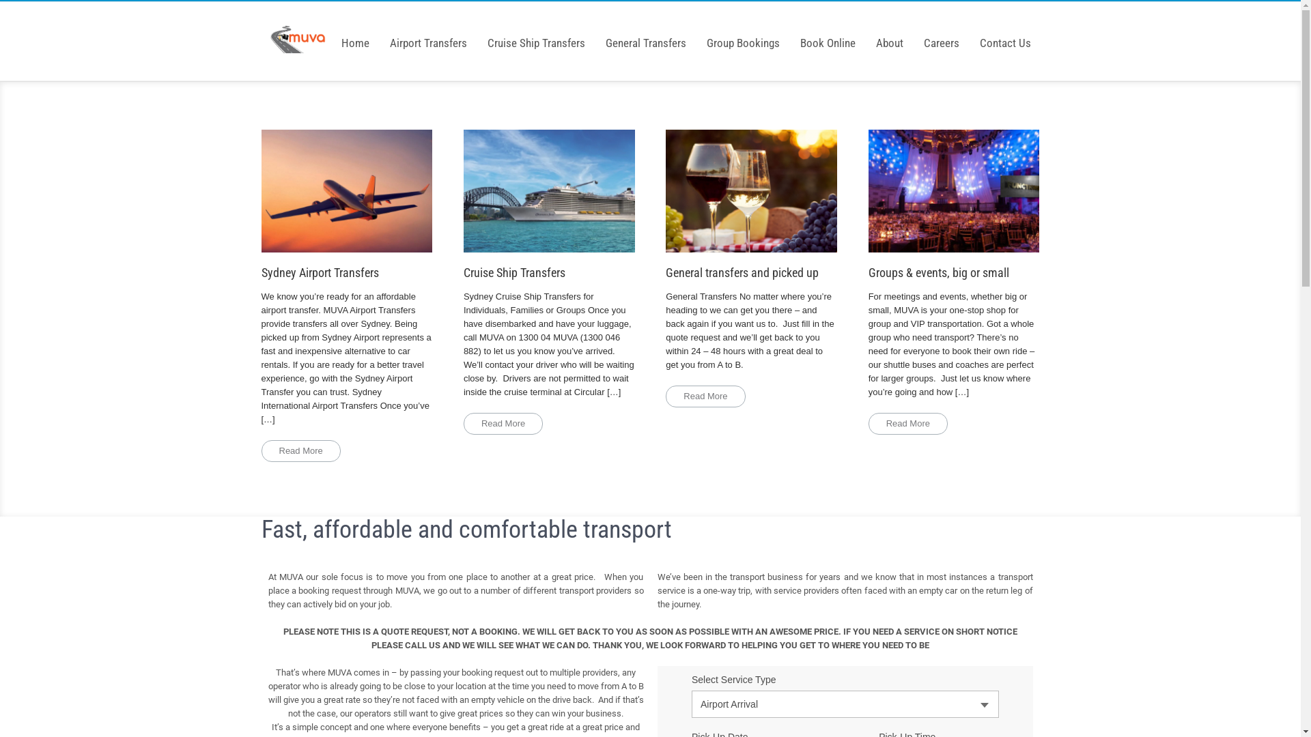  What do you see at coordinates (751, 205) in the screenshot?
I see `General transfers and picked up` at bounding box center [751, 205].